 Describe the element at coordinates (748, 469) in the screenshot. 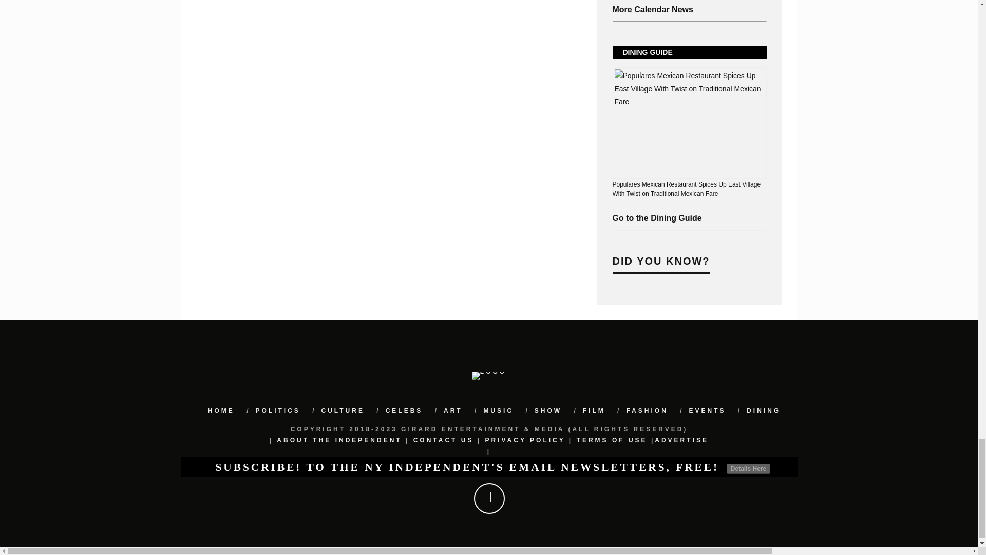

I see `Details Here` at that location.